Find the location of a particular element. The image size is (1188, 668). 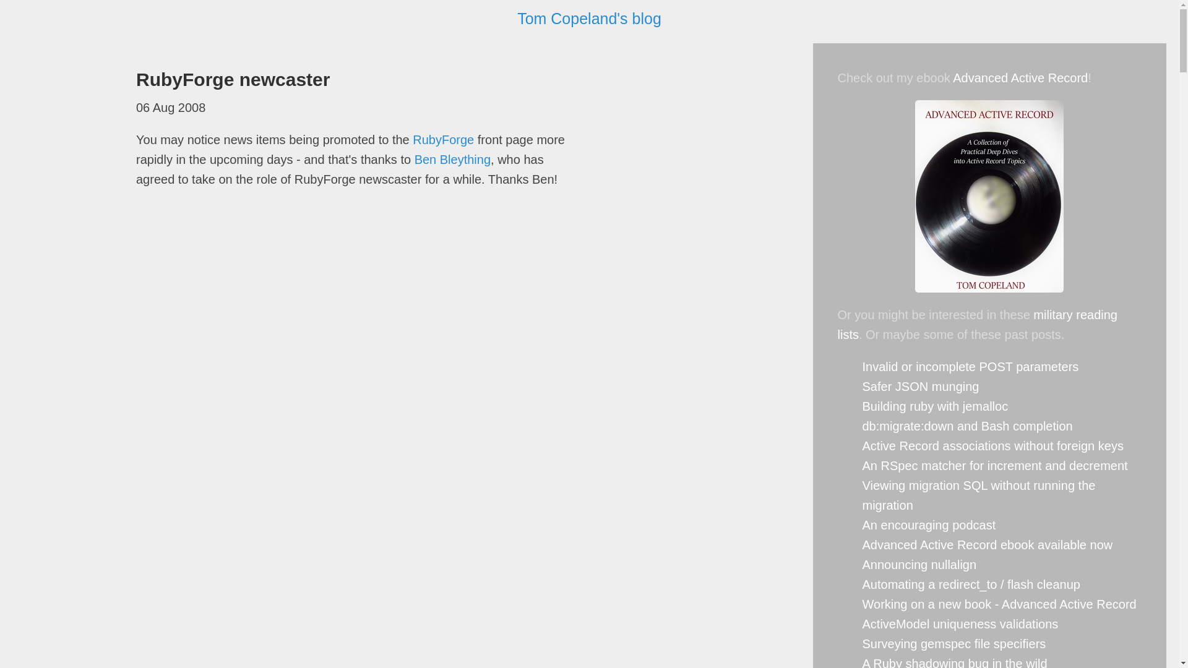

Safer JSON munging is located at coordinates (921, 387).